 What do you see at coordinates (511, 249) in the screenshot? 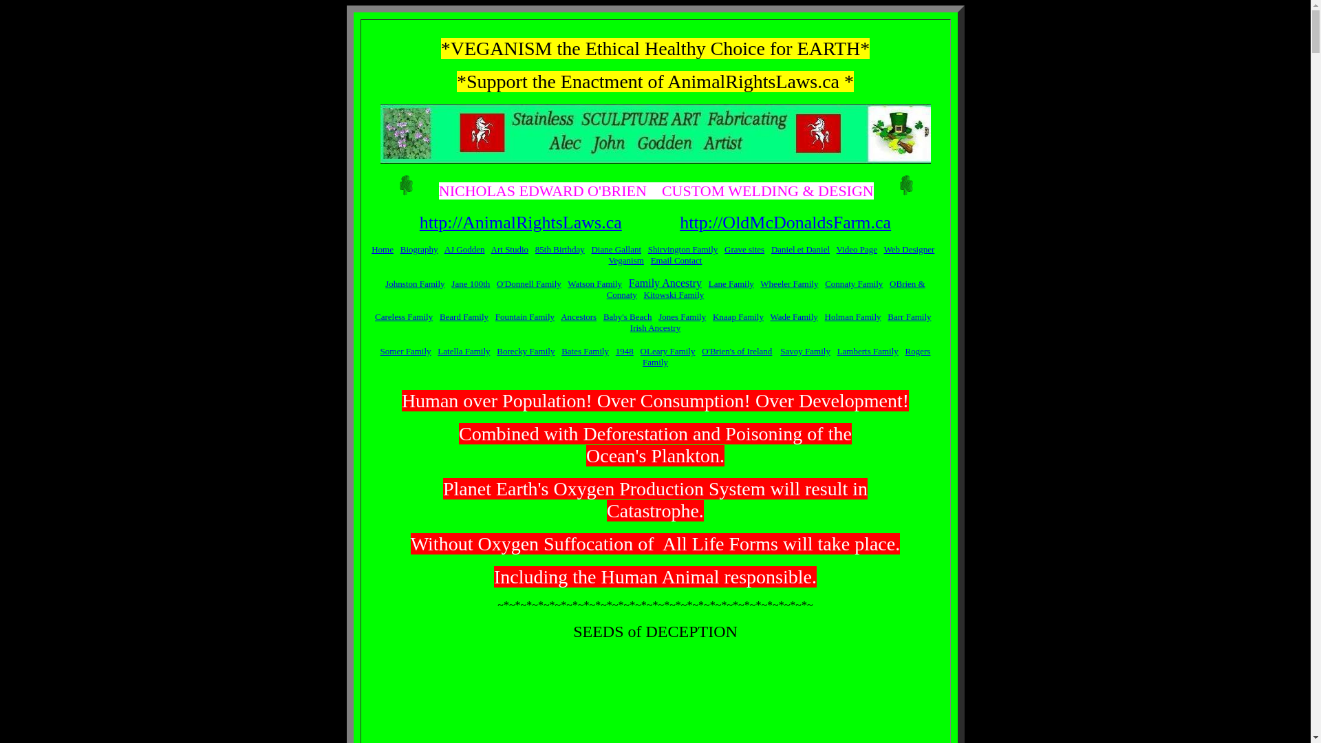
I see `Art Studio` at bounding box center [511, 249].